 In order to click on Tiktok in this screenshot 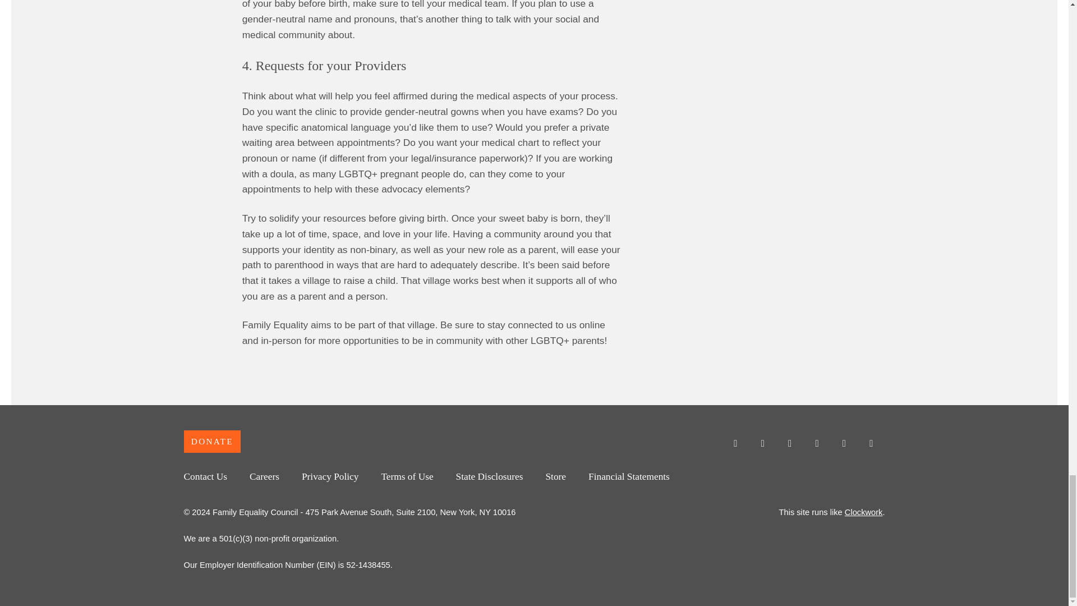, I will do `click(871, 443)`.